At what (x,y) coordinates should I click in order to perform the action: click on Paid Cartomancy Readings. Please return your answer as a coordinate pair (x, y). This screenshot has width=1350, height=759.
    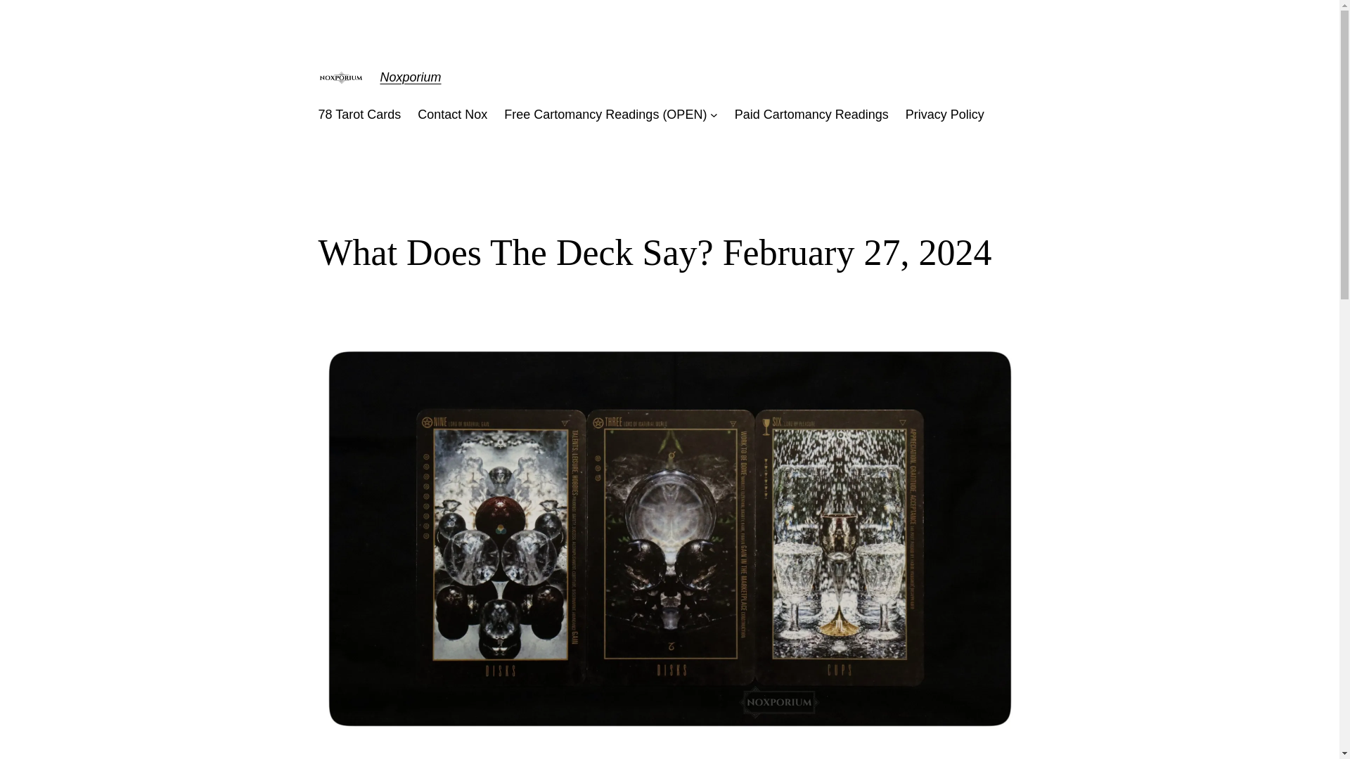
    Looking at the image, I should click on (811, 115).